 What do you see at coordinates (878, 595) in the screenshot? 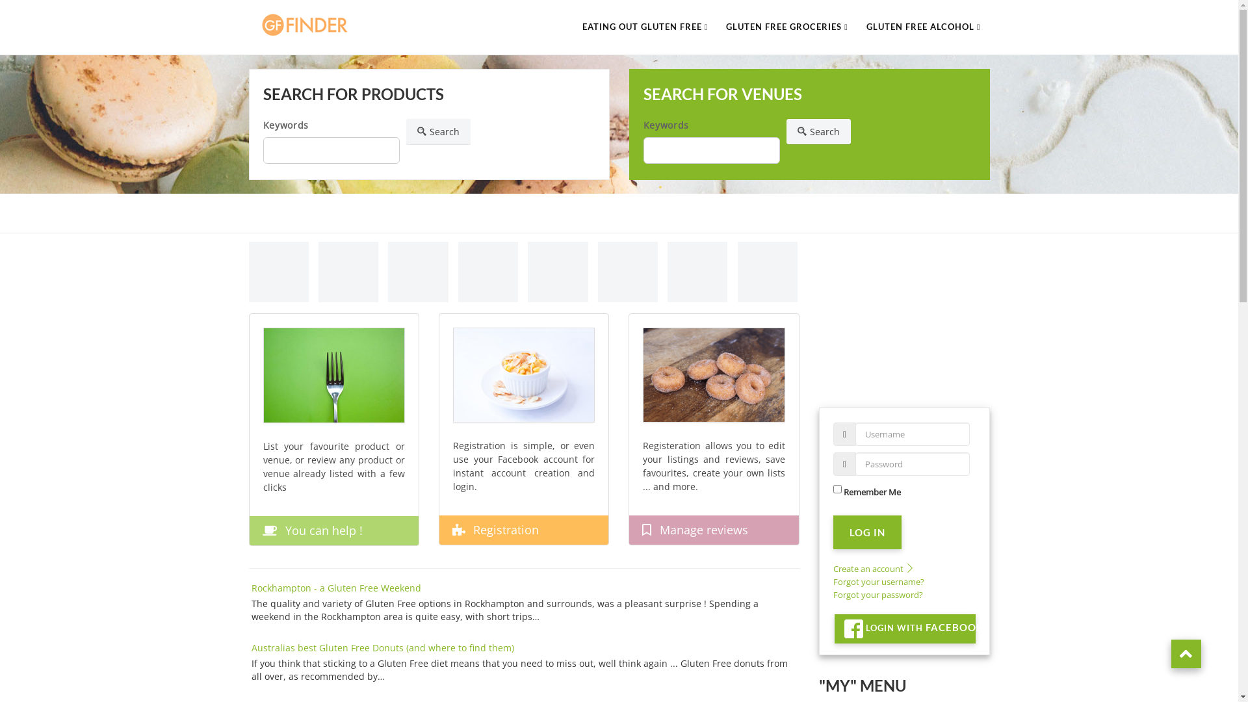
I see `Forgot your password?` at bounding box center [878, 595].